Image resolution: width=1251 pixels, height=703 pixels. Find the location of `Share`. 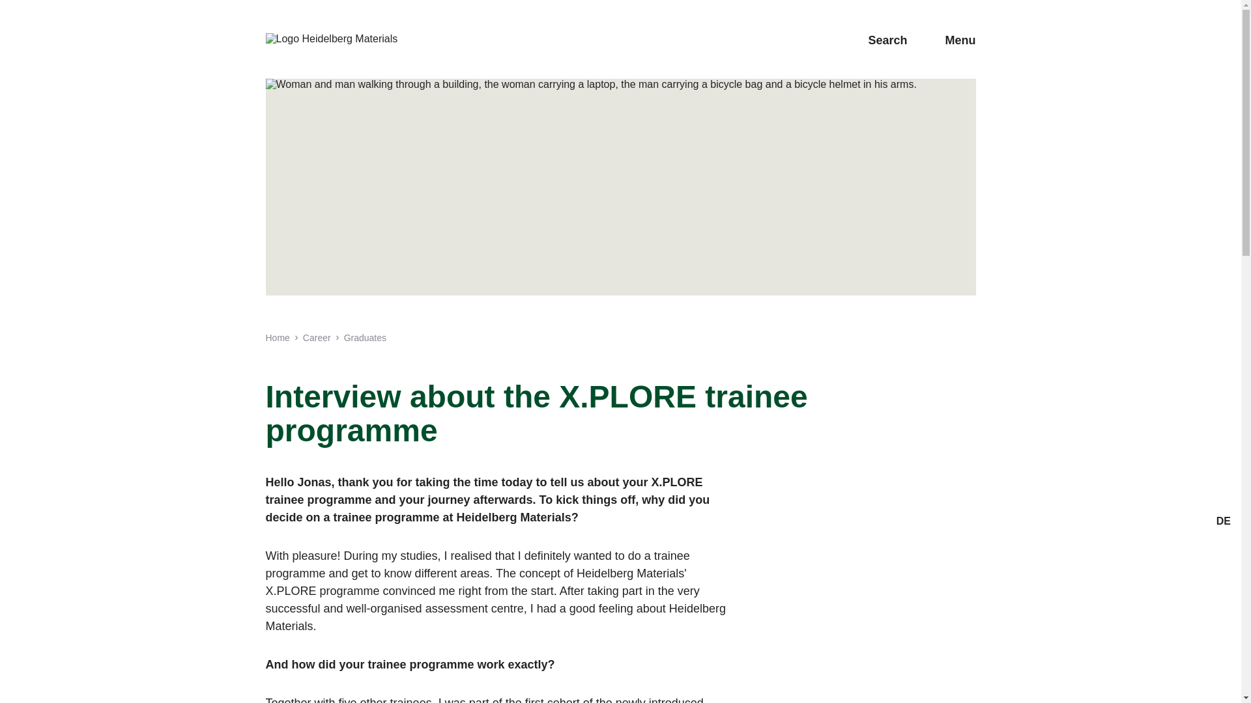

Share is located at coordinates (1224, 544).